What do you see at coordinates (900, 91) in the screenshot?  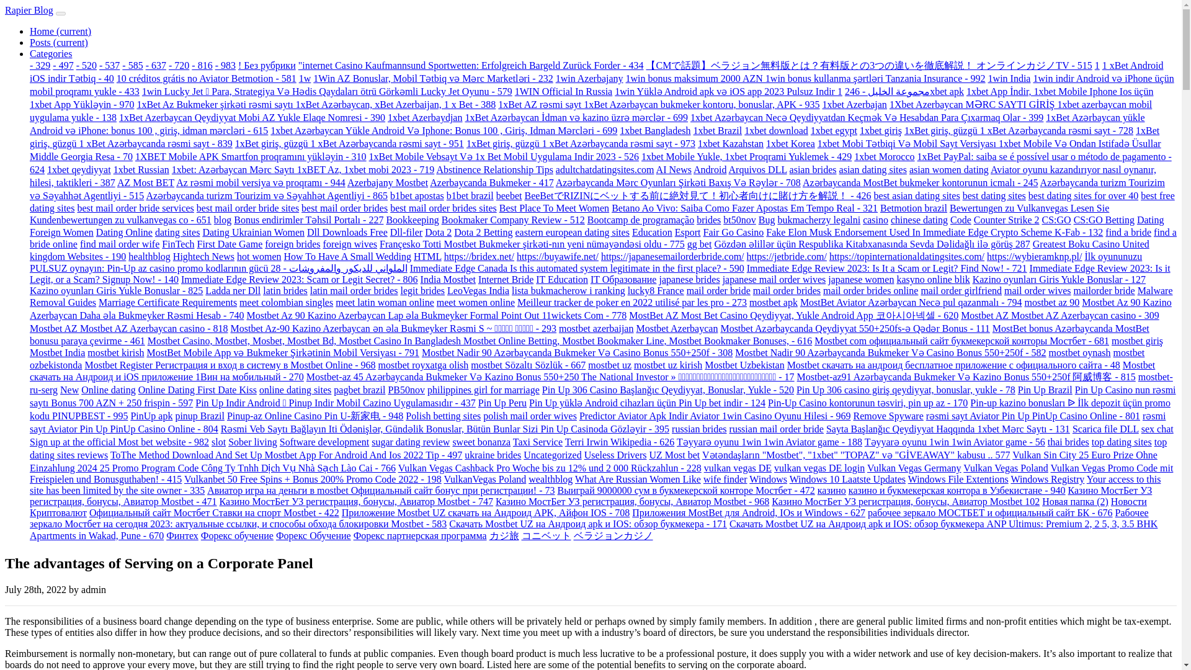 I see `1xbet apk` at bounding box center [900, 91].